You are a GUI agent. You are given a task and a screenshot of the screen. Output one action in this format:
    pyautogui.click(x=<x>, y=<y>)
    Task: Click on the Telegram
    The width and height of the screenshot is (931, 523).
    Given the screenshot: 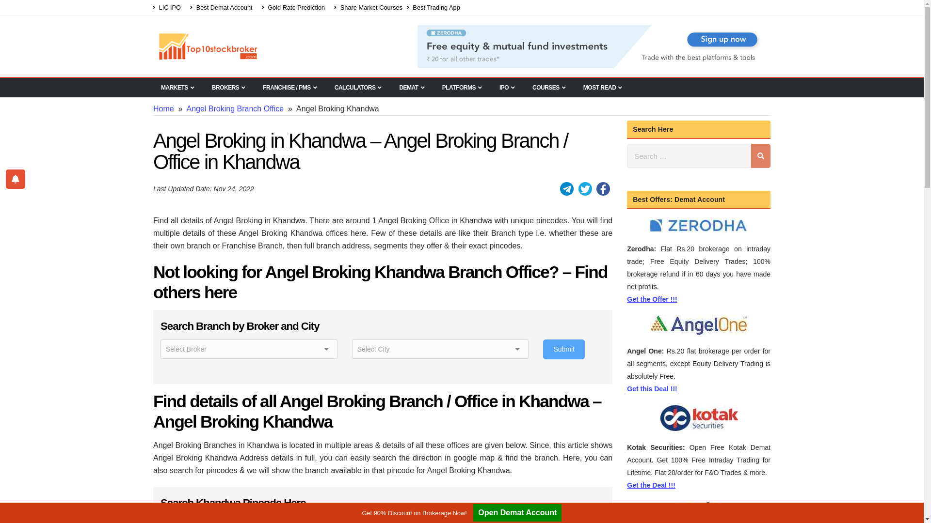 What is the action you would take?
    pyautogui.click(x=566, y=188)
    